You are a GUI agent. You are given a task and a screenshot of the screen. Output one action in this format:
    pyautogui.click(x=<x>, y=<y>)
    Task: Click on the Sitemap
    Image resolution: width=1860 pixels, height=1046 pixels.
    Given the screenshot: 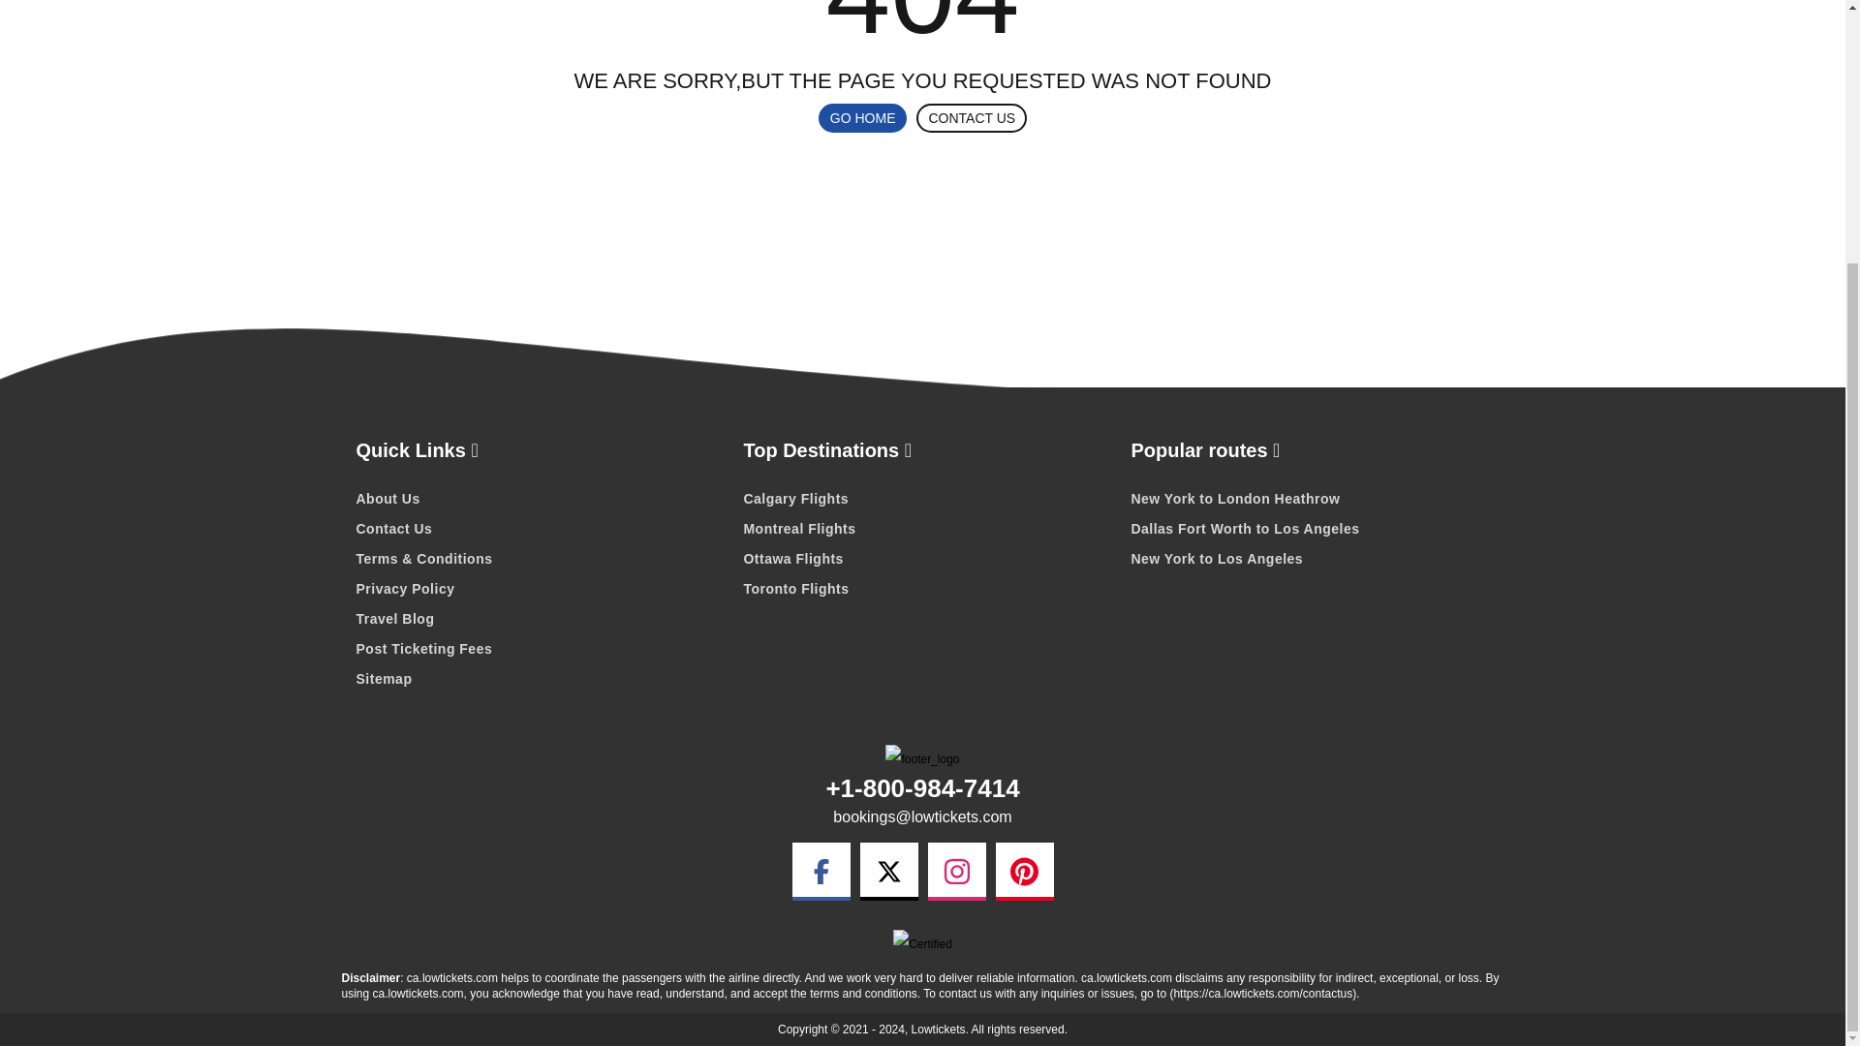 What is the action you would take?
    pyautogui.click(x=535, y=678)
    